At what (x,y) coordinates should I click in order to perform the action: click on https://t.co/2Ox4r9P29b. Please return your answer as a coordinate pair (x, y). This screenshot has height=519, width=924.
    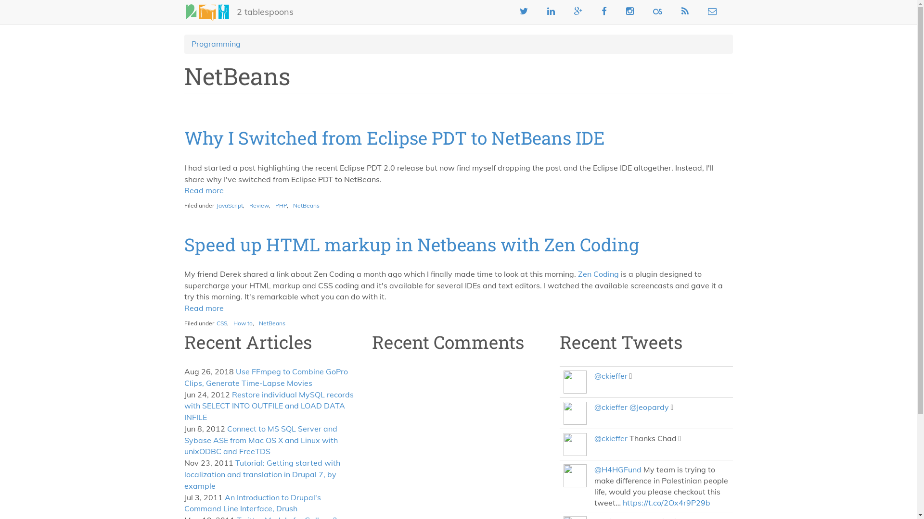
    Looking at the image, I should click on (667, 503).